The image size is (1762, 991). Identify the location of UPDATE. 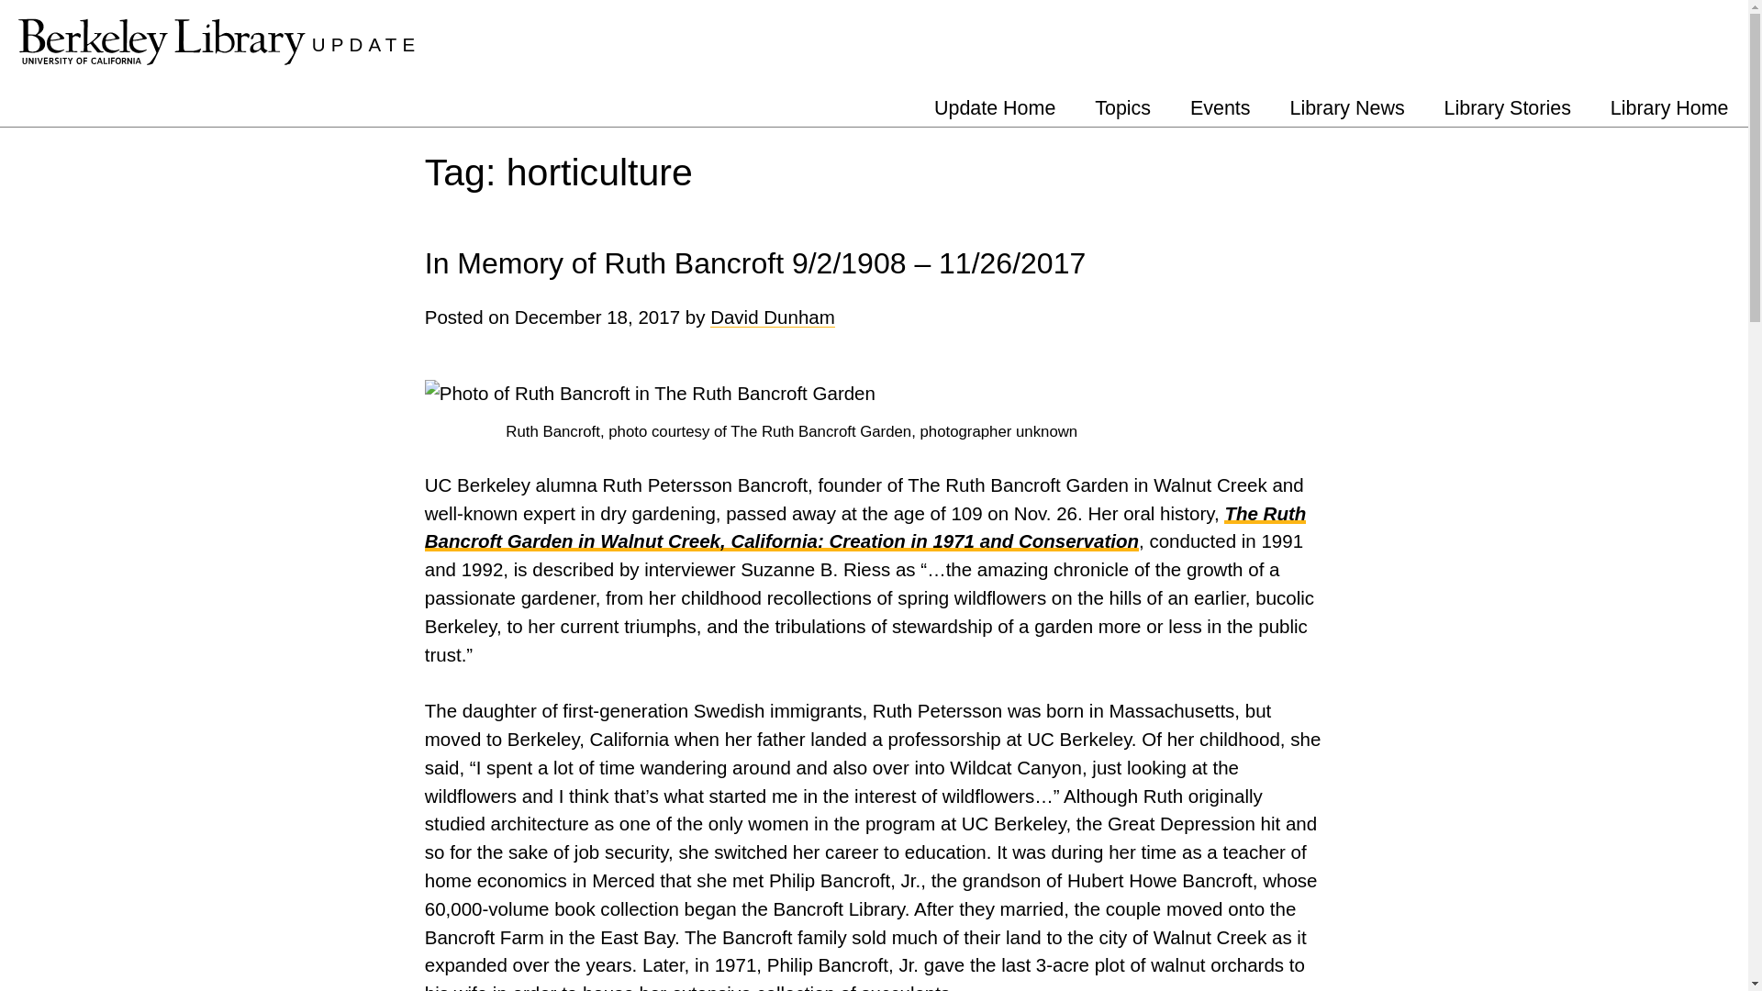
(365, 44).